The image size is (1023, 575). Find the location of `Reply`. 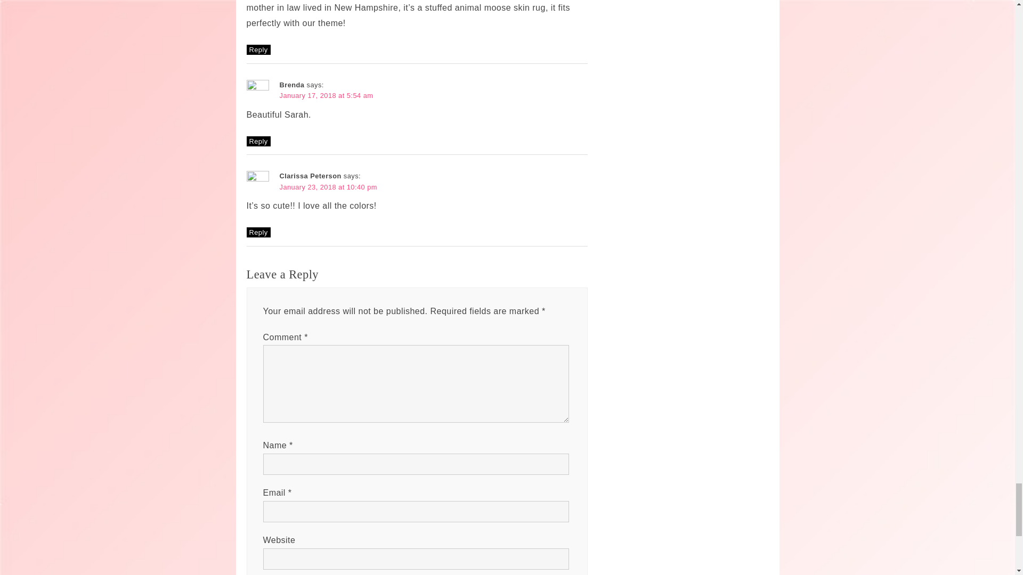

Reply is located at coordinates (258, 50).